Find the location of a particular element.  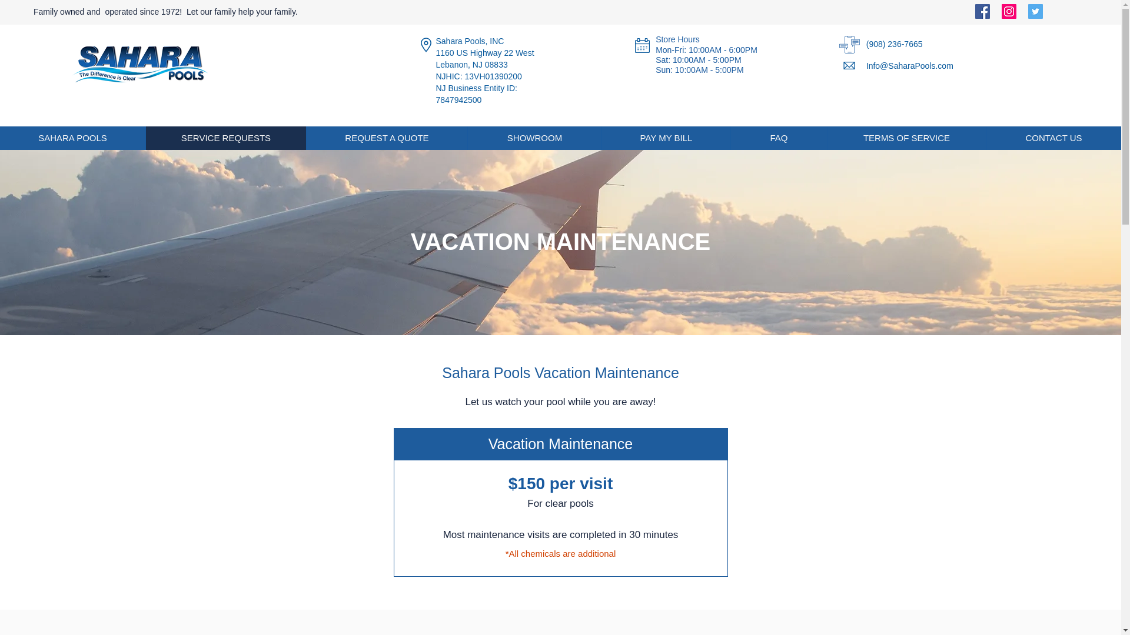

SHOWROOM is located at coordinates (534, 138).